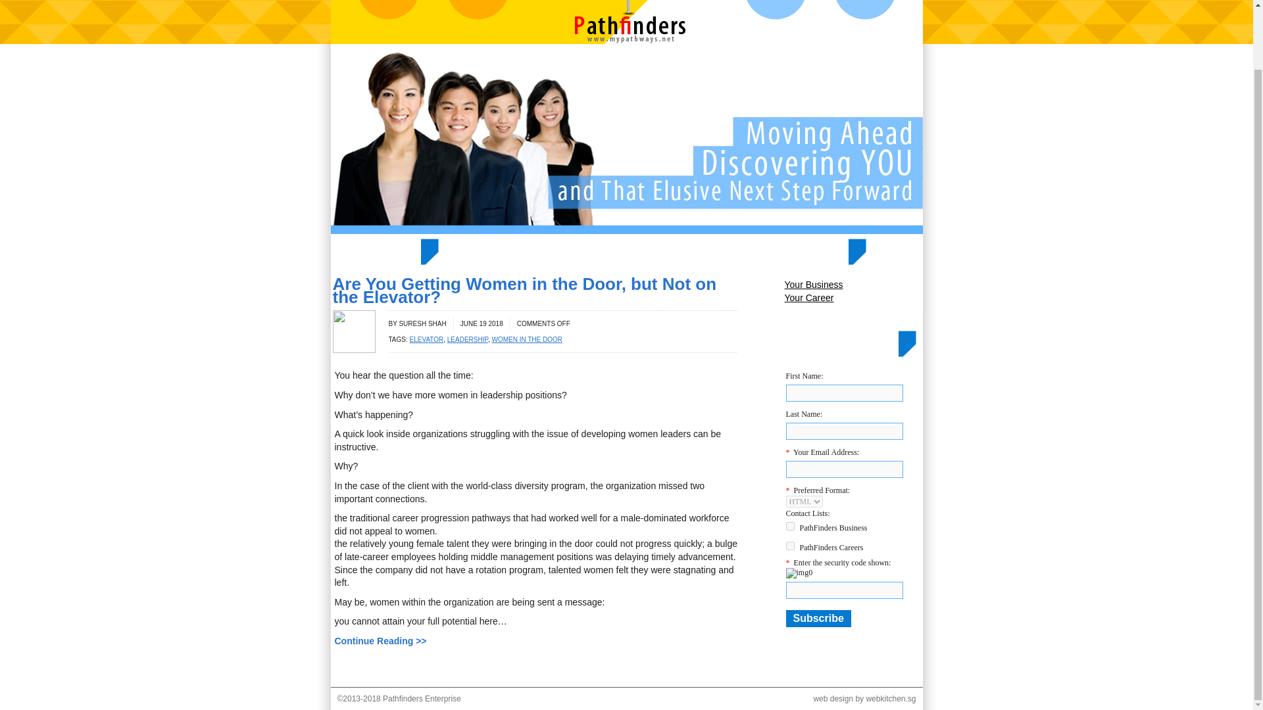  I want to click on WOMEN IN THE DOOR, so click(526, 339).